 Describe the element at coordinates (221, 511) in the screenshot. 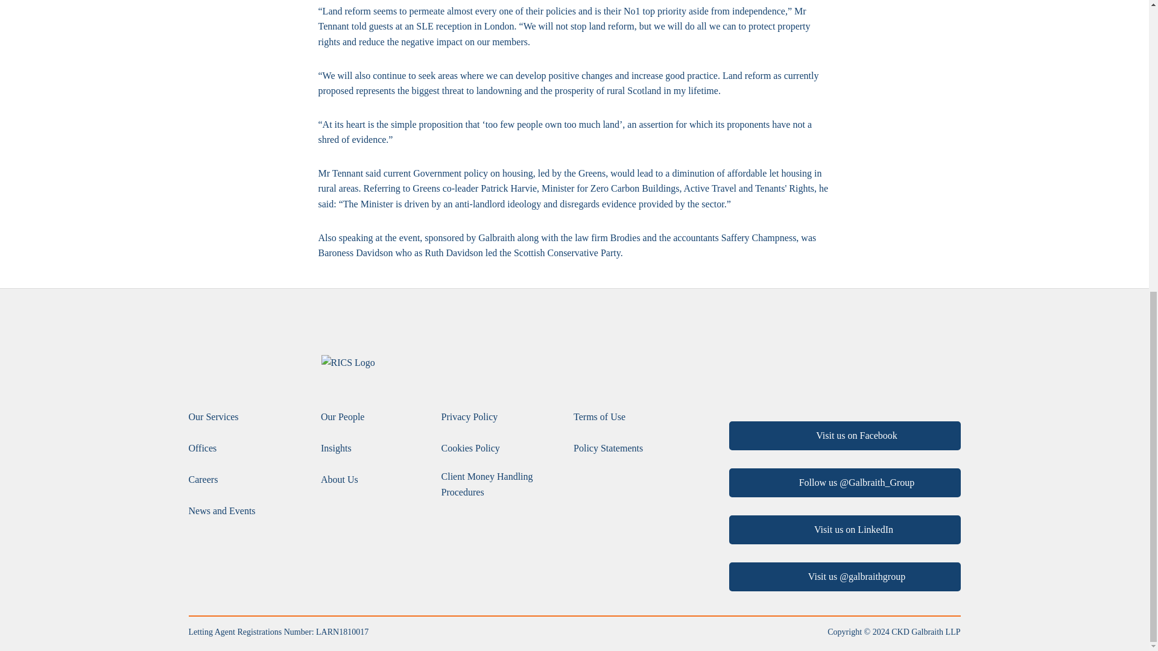

I see `News and Events` at that location.